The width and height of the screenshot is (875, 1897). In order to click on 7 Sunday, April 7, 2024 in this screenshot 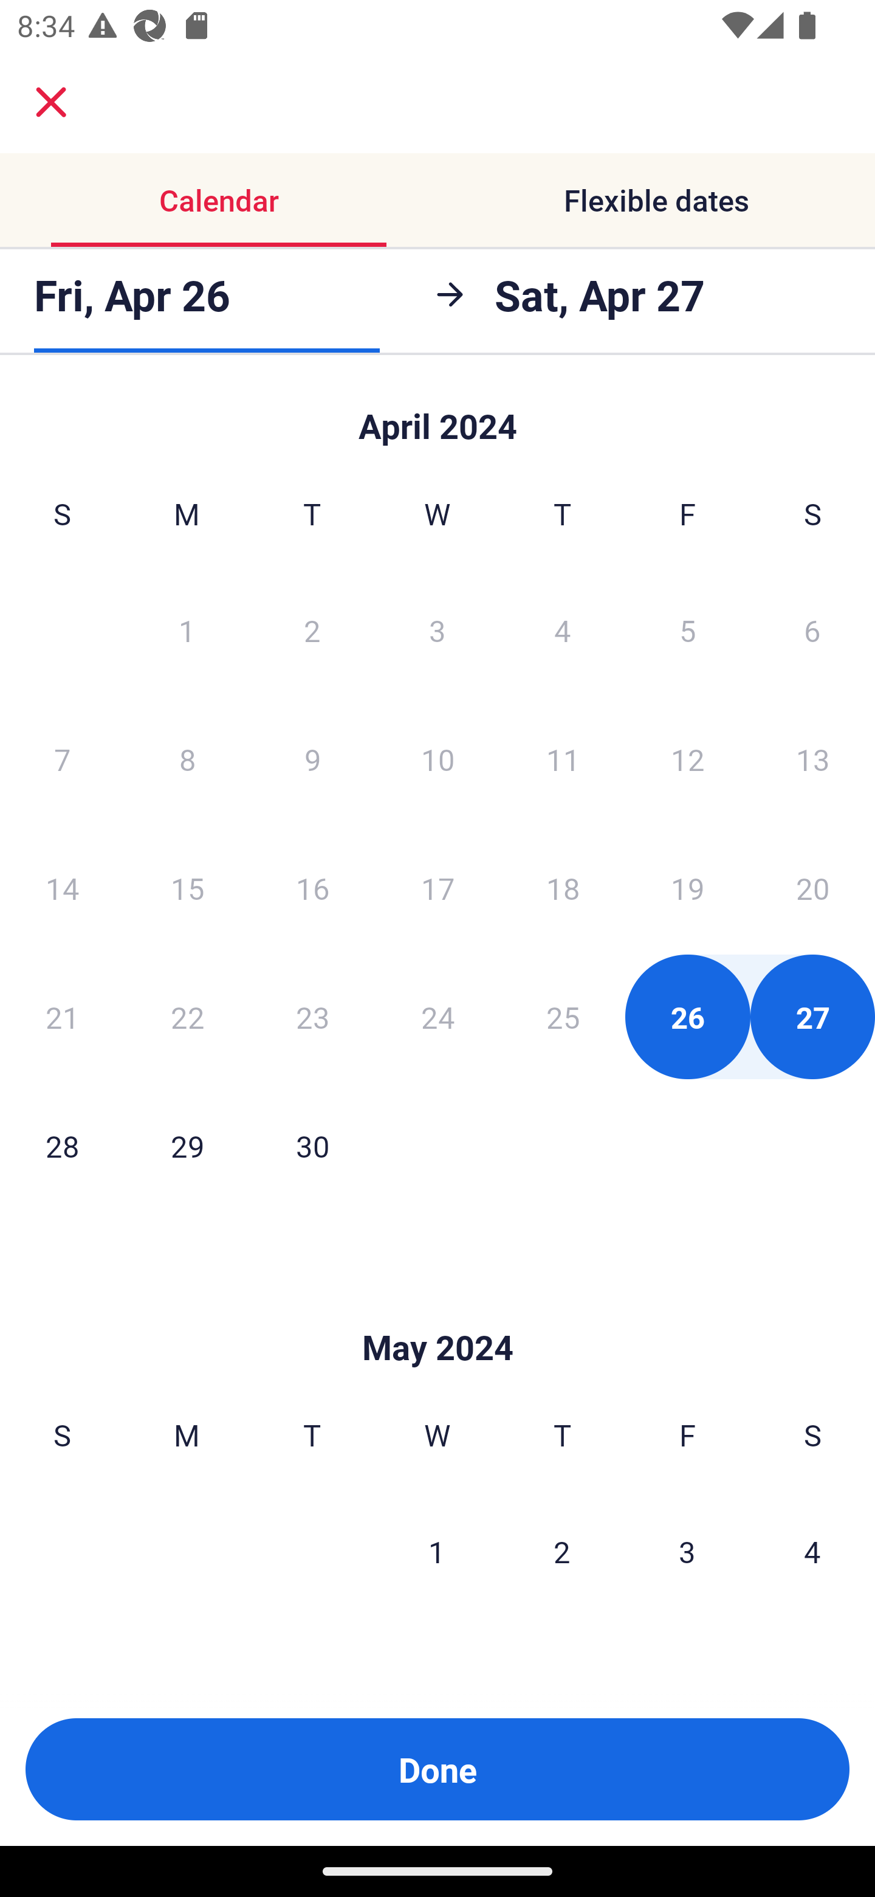, I will do `click(62, 759)`.